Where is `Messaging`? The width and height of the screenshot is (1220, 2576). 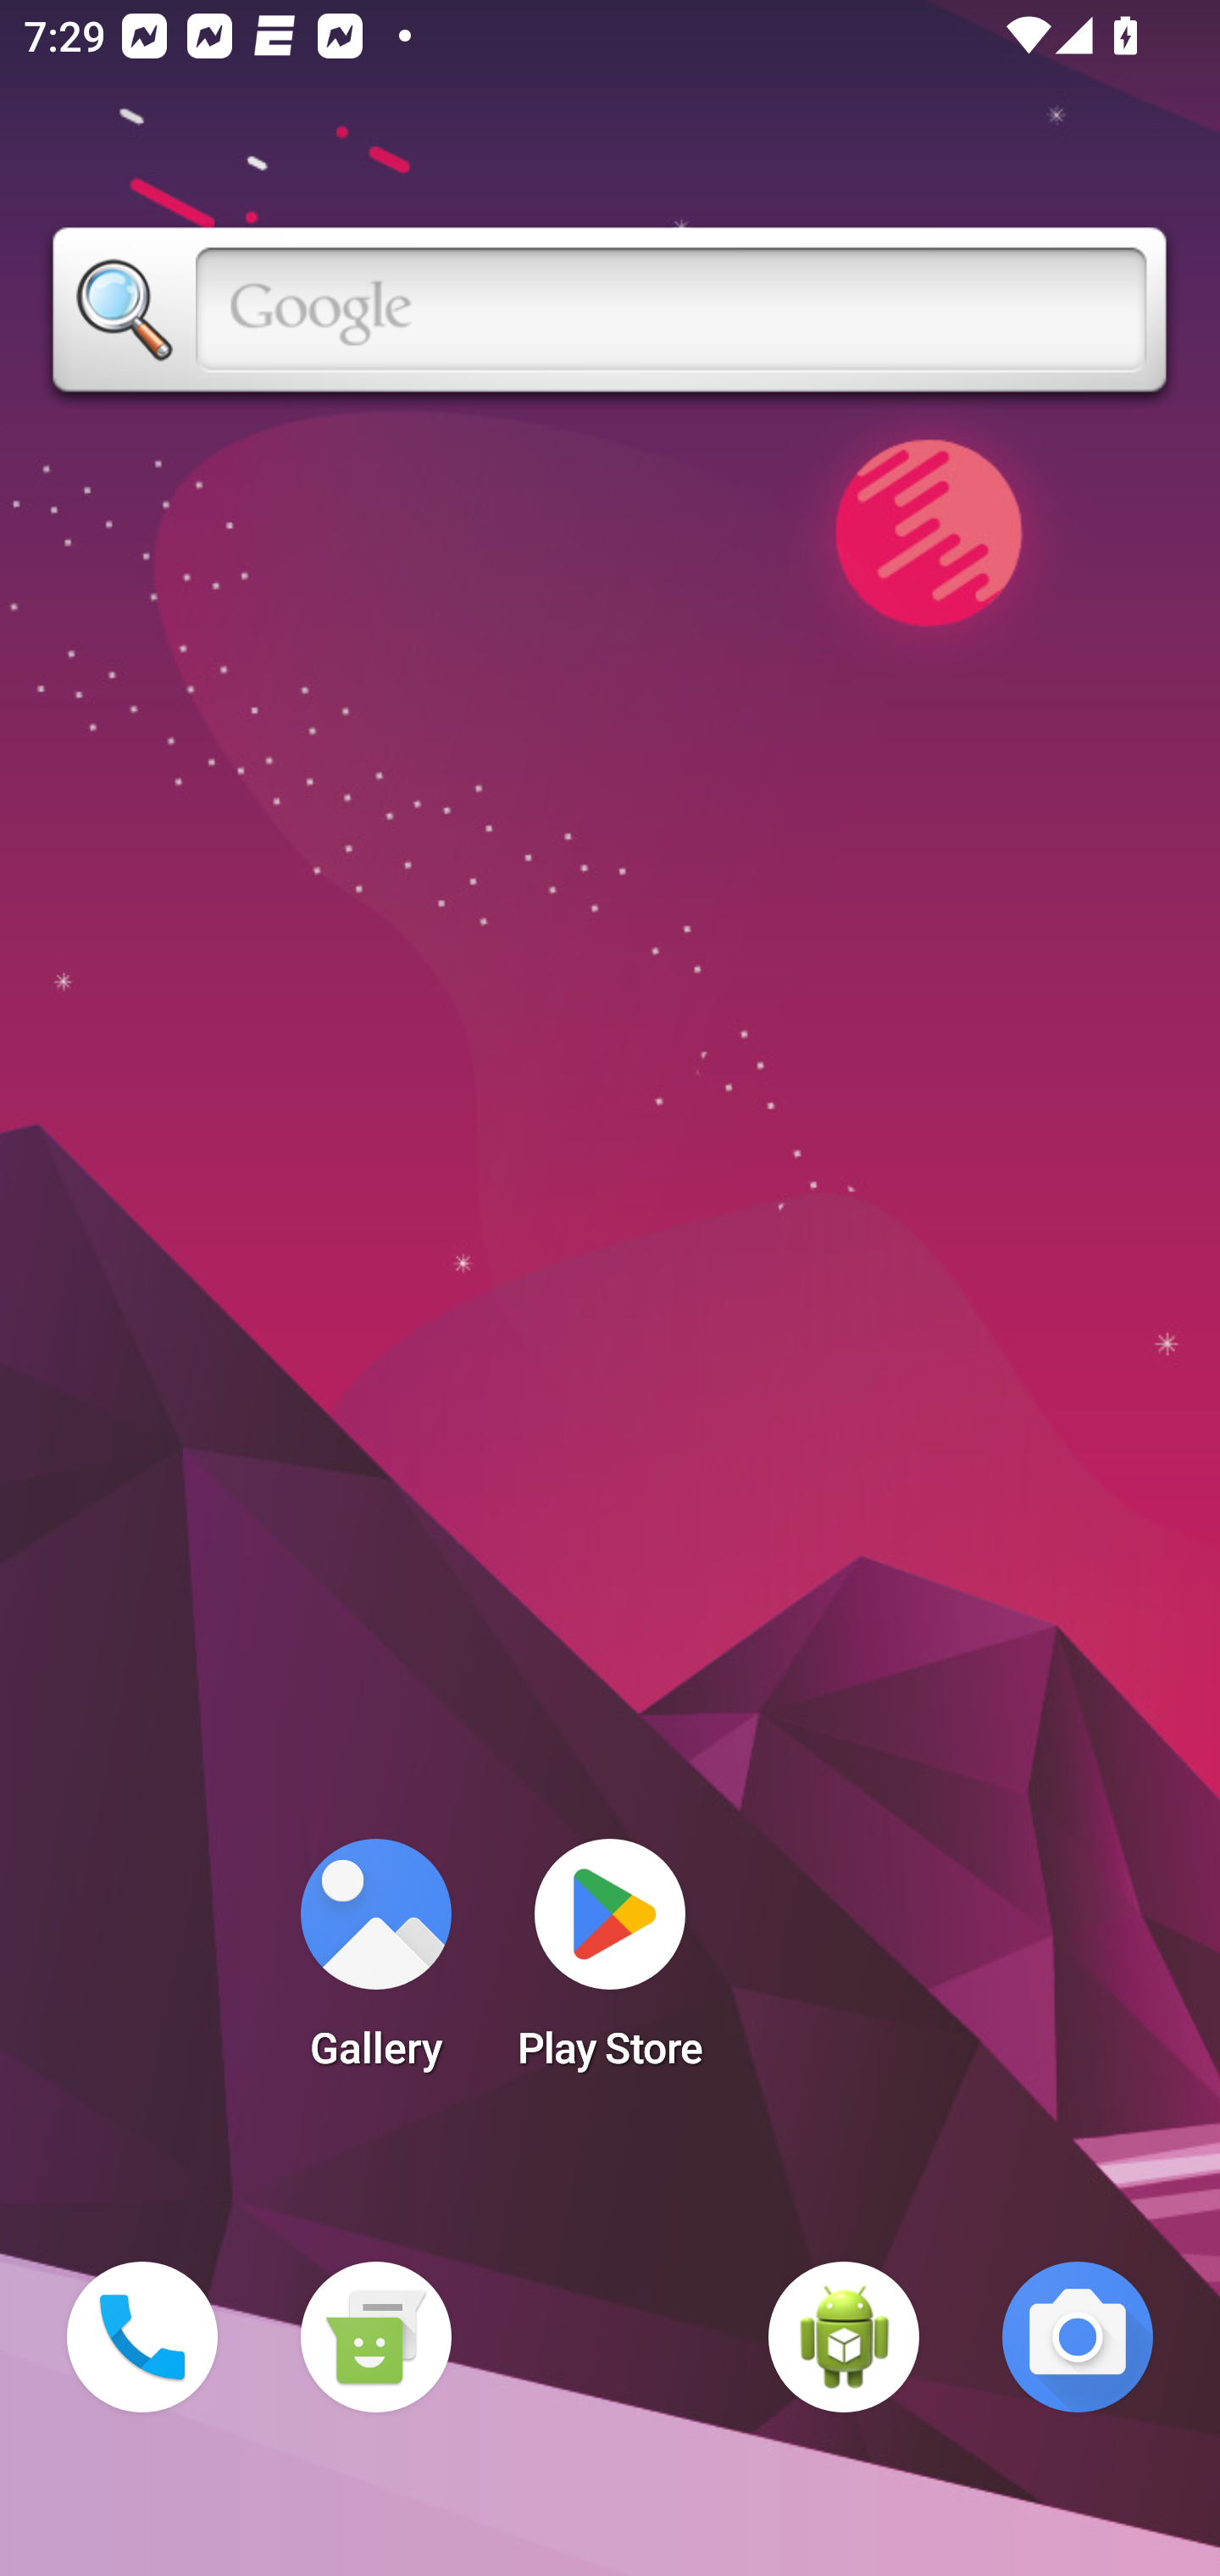 Messaging is located at coordinates (375, 2337).